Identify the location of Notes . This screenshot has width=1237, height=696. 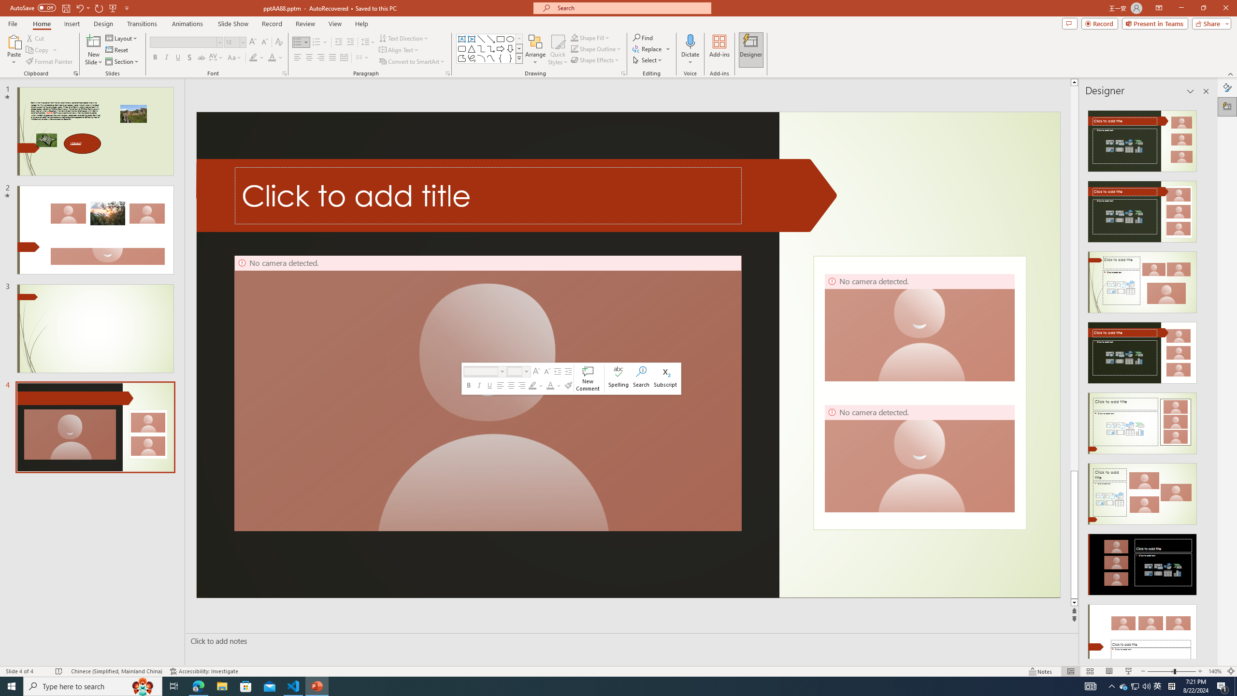
(1041, 671).